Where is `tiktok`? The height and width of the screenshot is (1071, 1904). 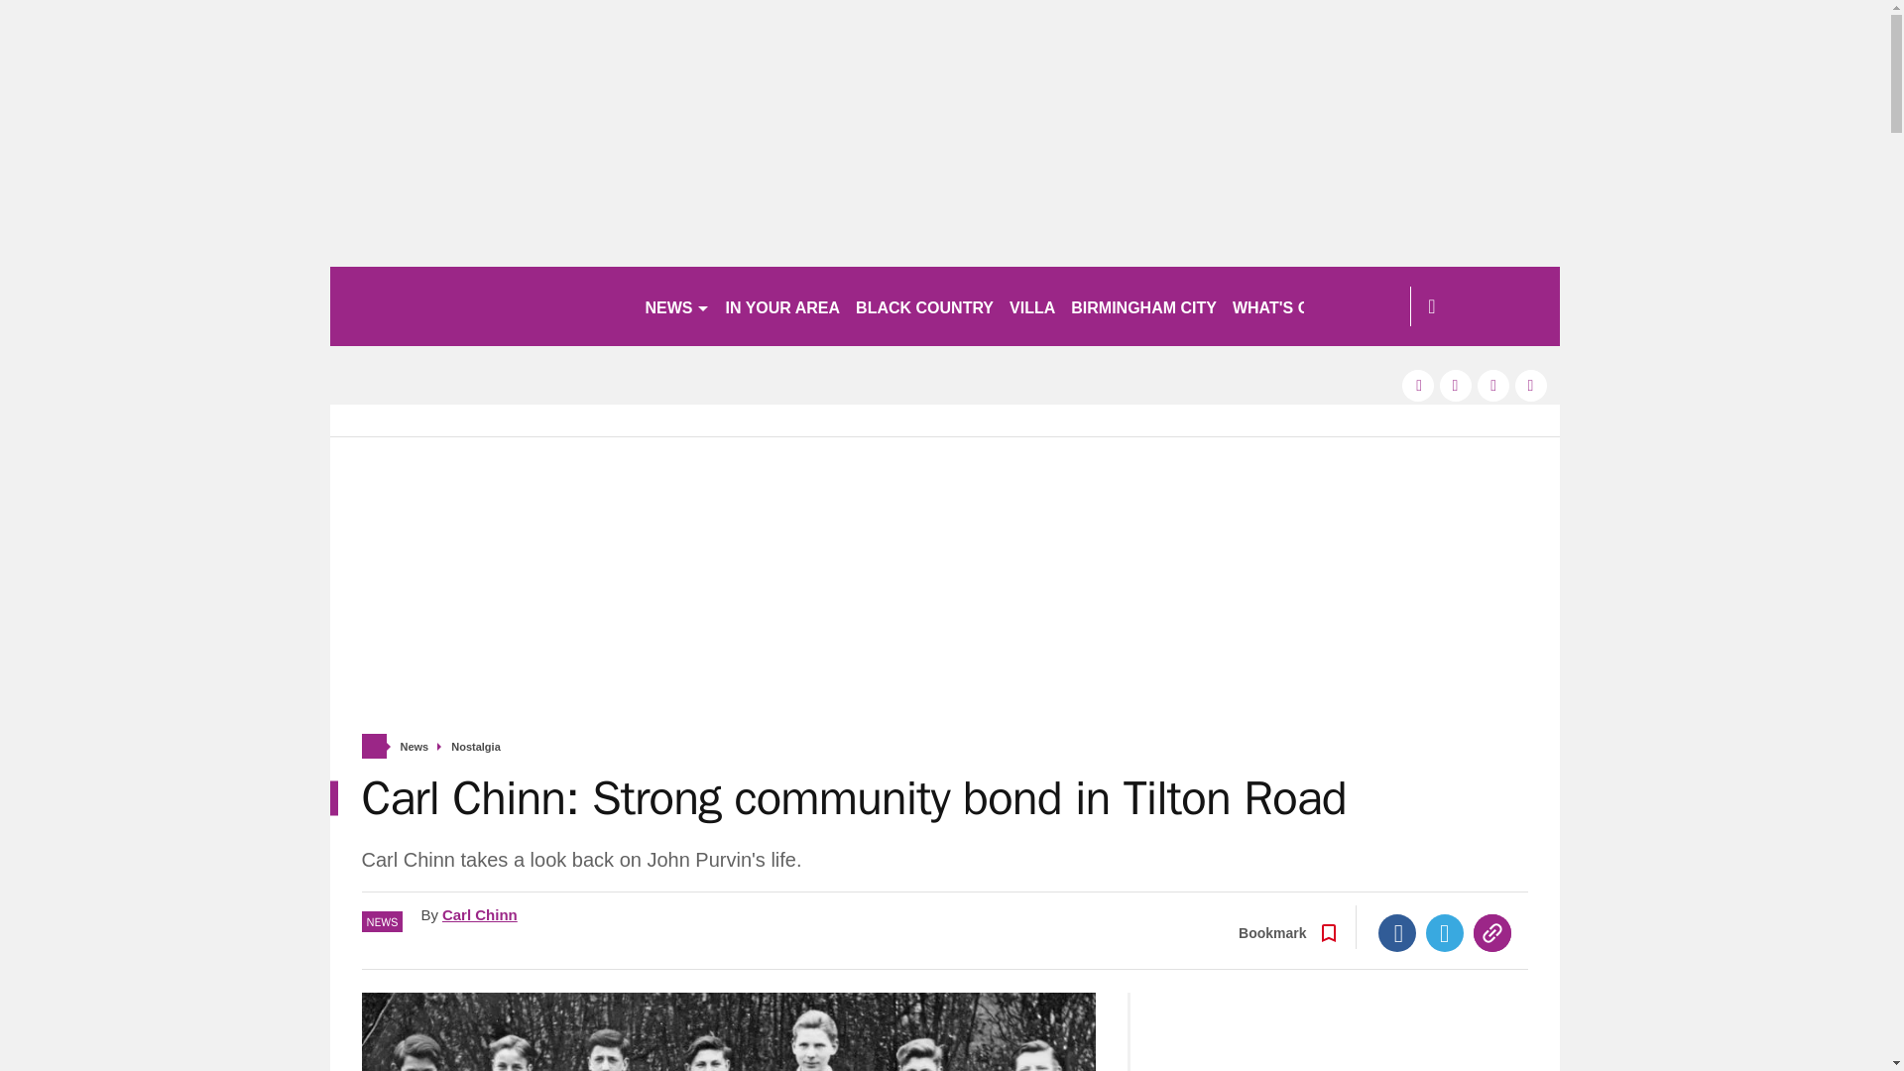
tiktok is located at coordinates (1493, 385).